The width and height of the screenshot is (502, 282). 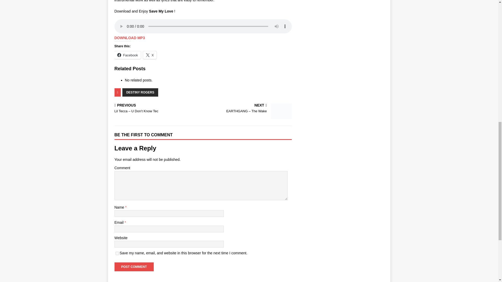 What do you see at coordinates (130, 38) in the screenshot?
I see `DOWNLOAD MP3` at bounding box center [130, 38].